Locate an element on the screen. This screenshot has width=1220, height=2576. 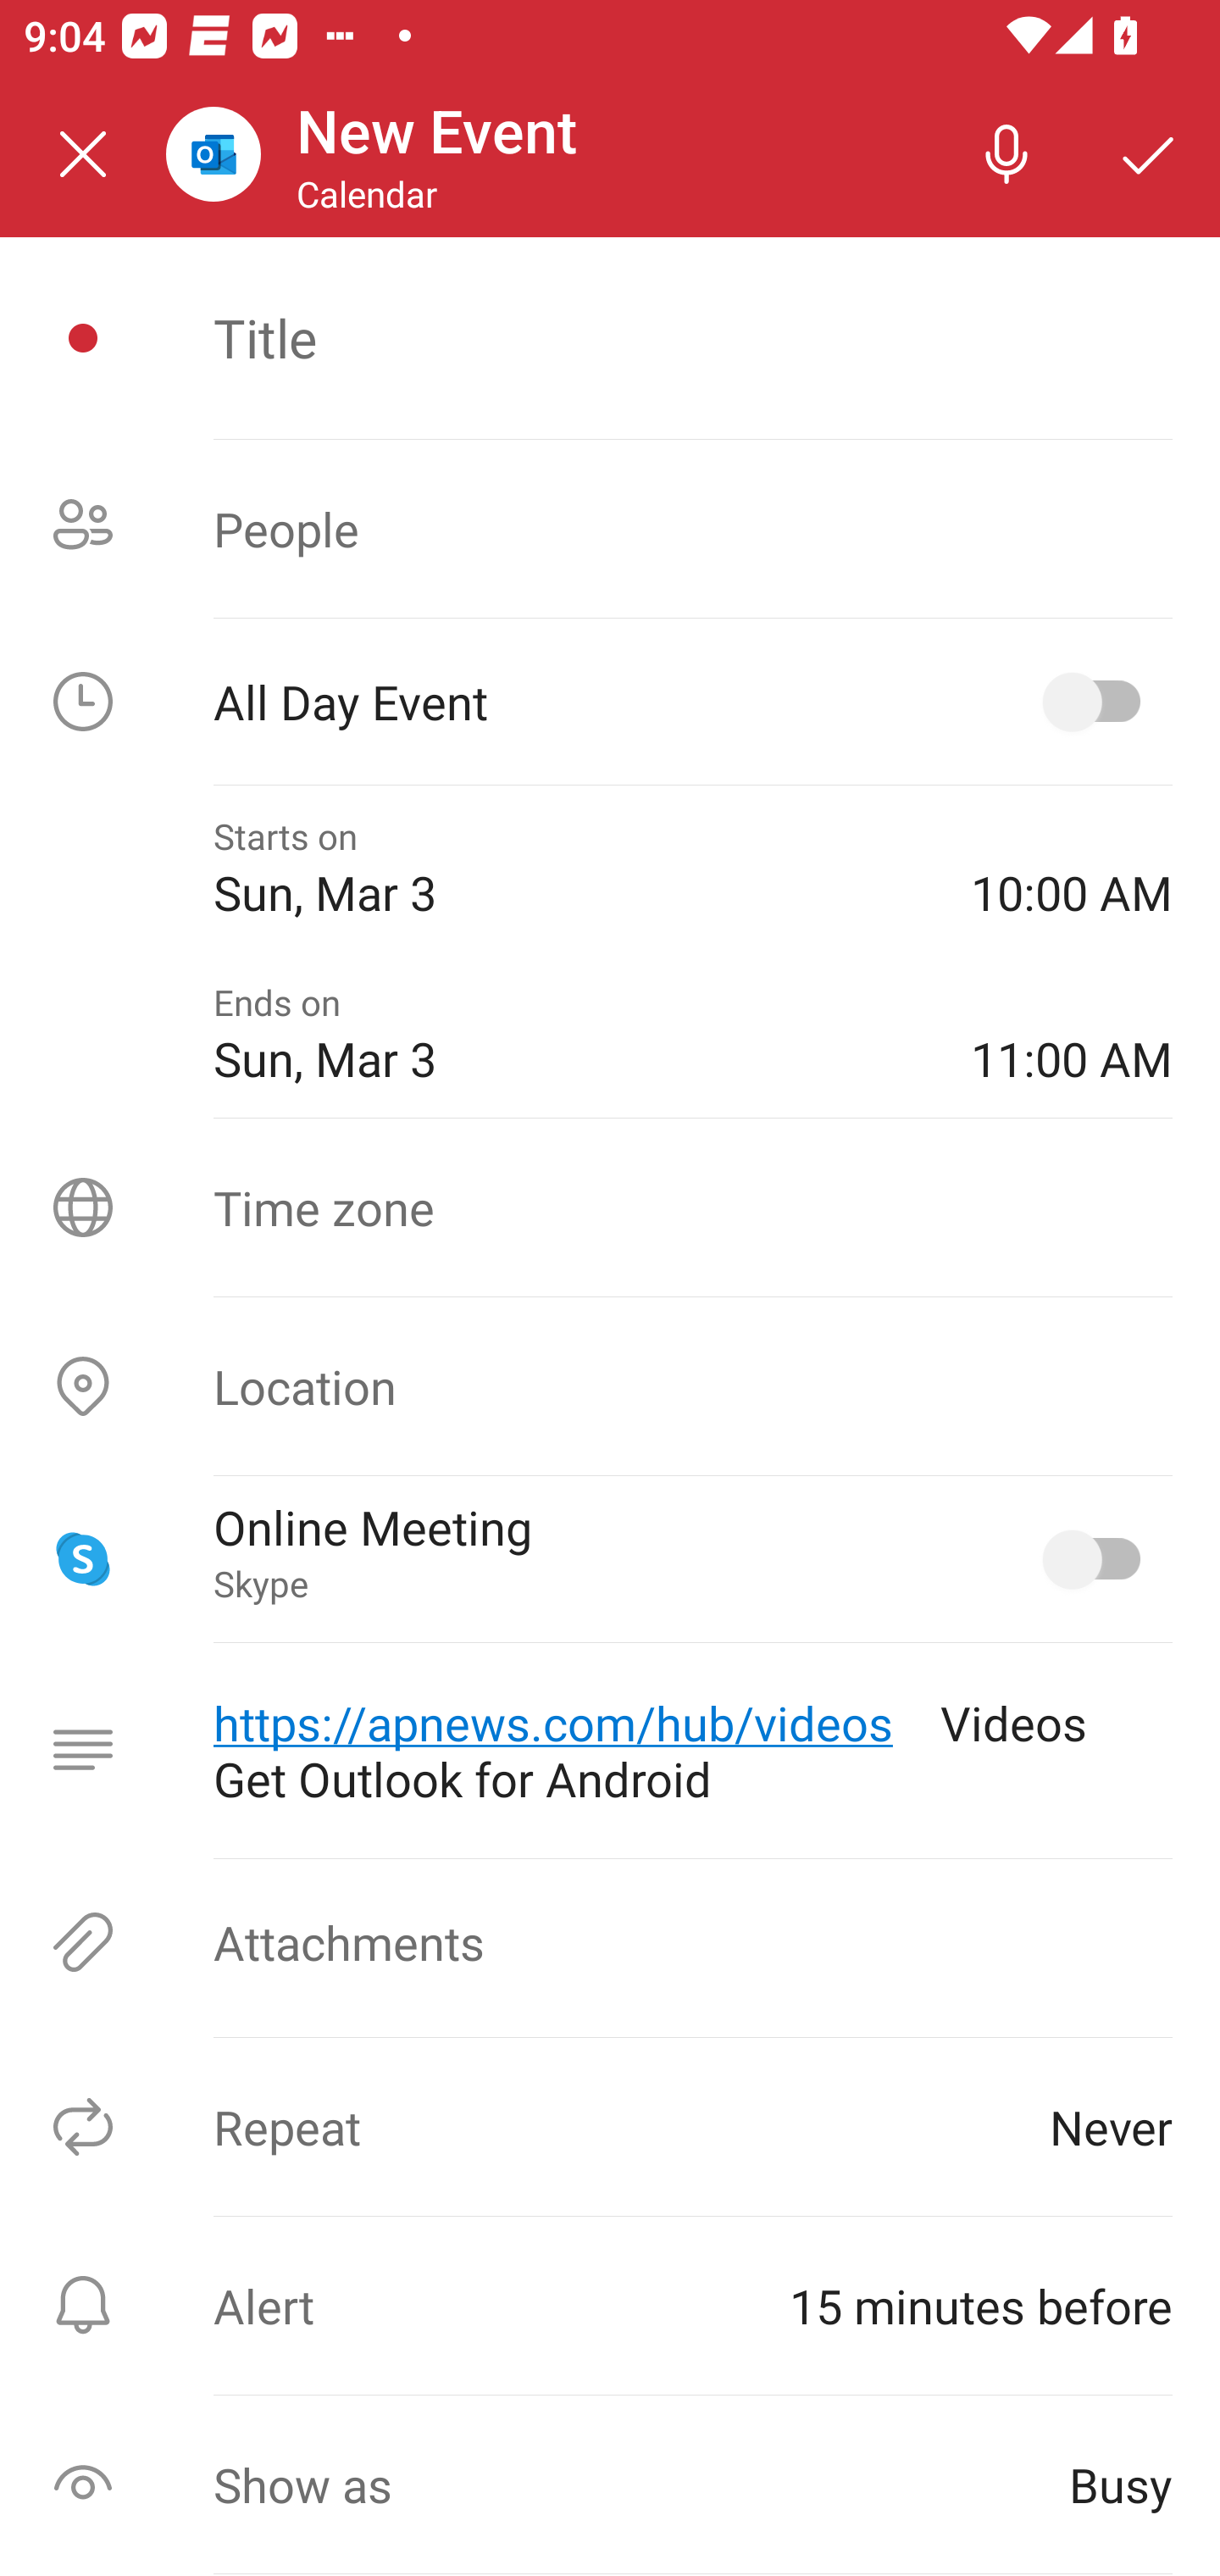
Title is located at coordinates (692, 337).